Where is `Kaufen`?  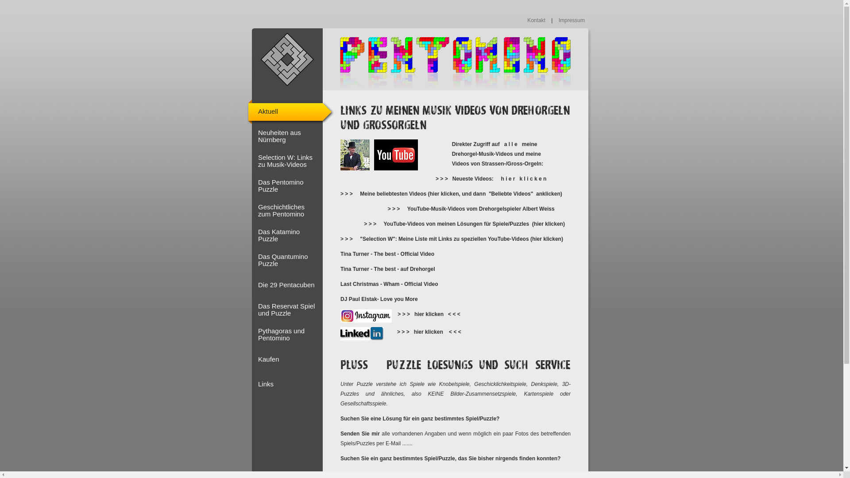
Kaufen is located at coordinates (290, 359).